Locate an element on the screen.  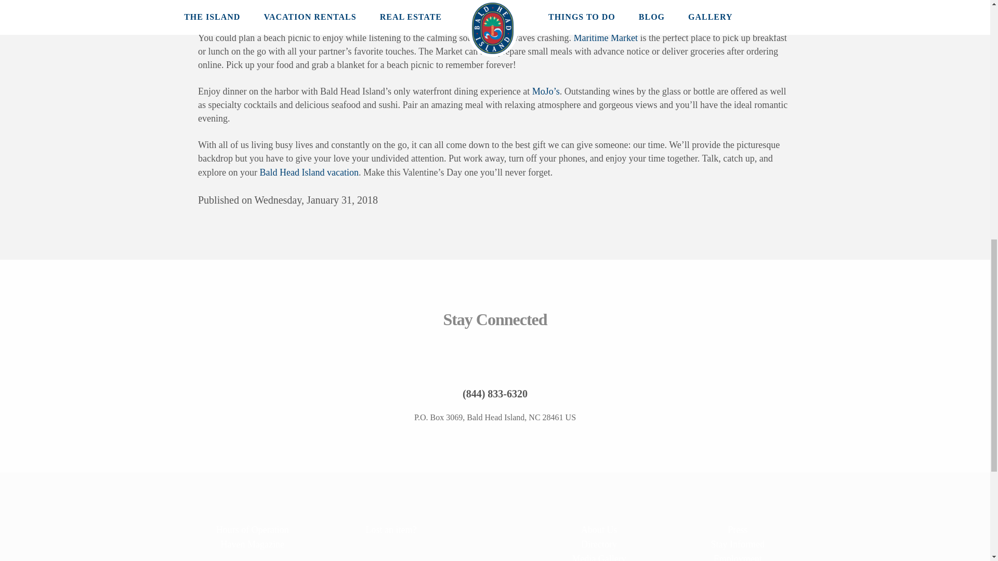
Instagram is located at coordinates (494, 356).